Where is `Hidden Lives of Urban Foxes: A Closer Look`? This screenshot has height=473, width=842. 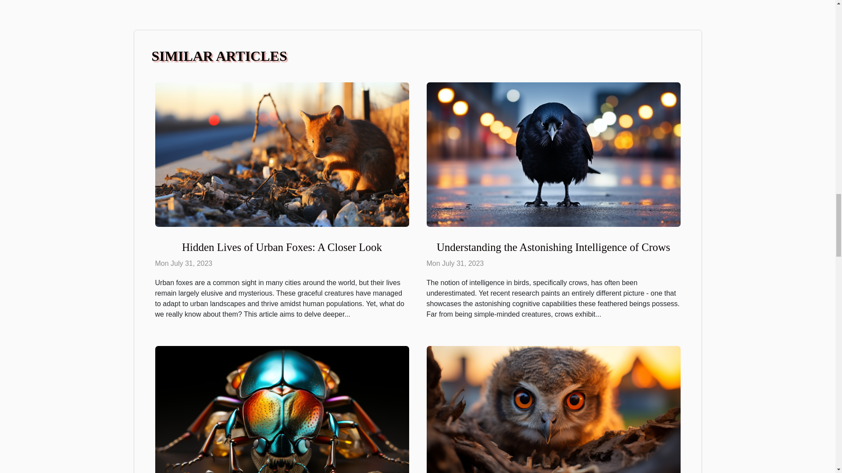
Hidden Lives of Urban Foxes: A Closer Look is located at coordinates (282, 247).